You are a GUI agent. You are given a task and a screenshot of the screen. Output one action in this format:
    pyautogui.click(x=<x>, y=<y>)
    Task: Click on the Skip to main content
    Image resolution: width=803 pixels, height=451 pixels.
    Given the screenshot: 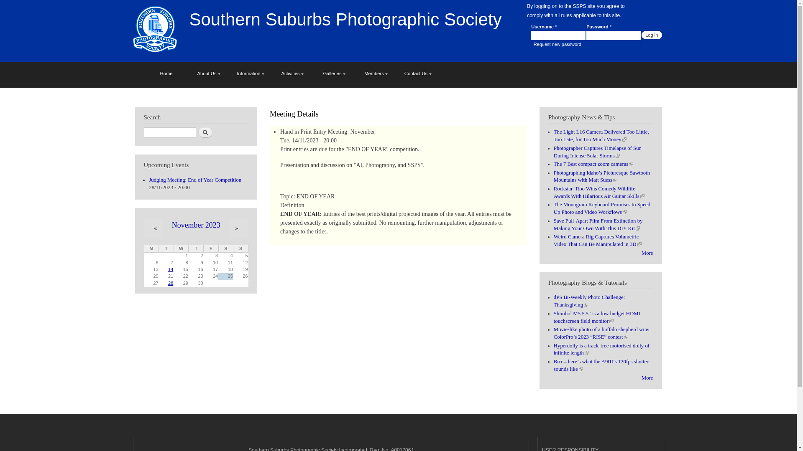 What is the action you would take?
    pyautogui.click(x=381, y=1)
    